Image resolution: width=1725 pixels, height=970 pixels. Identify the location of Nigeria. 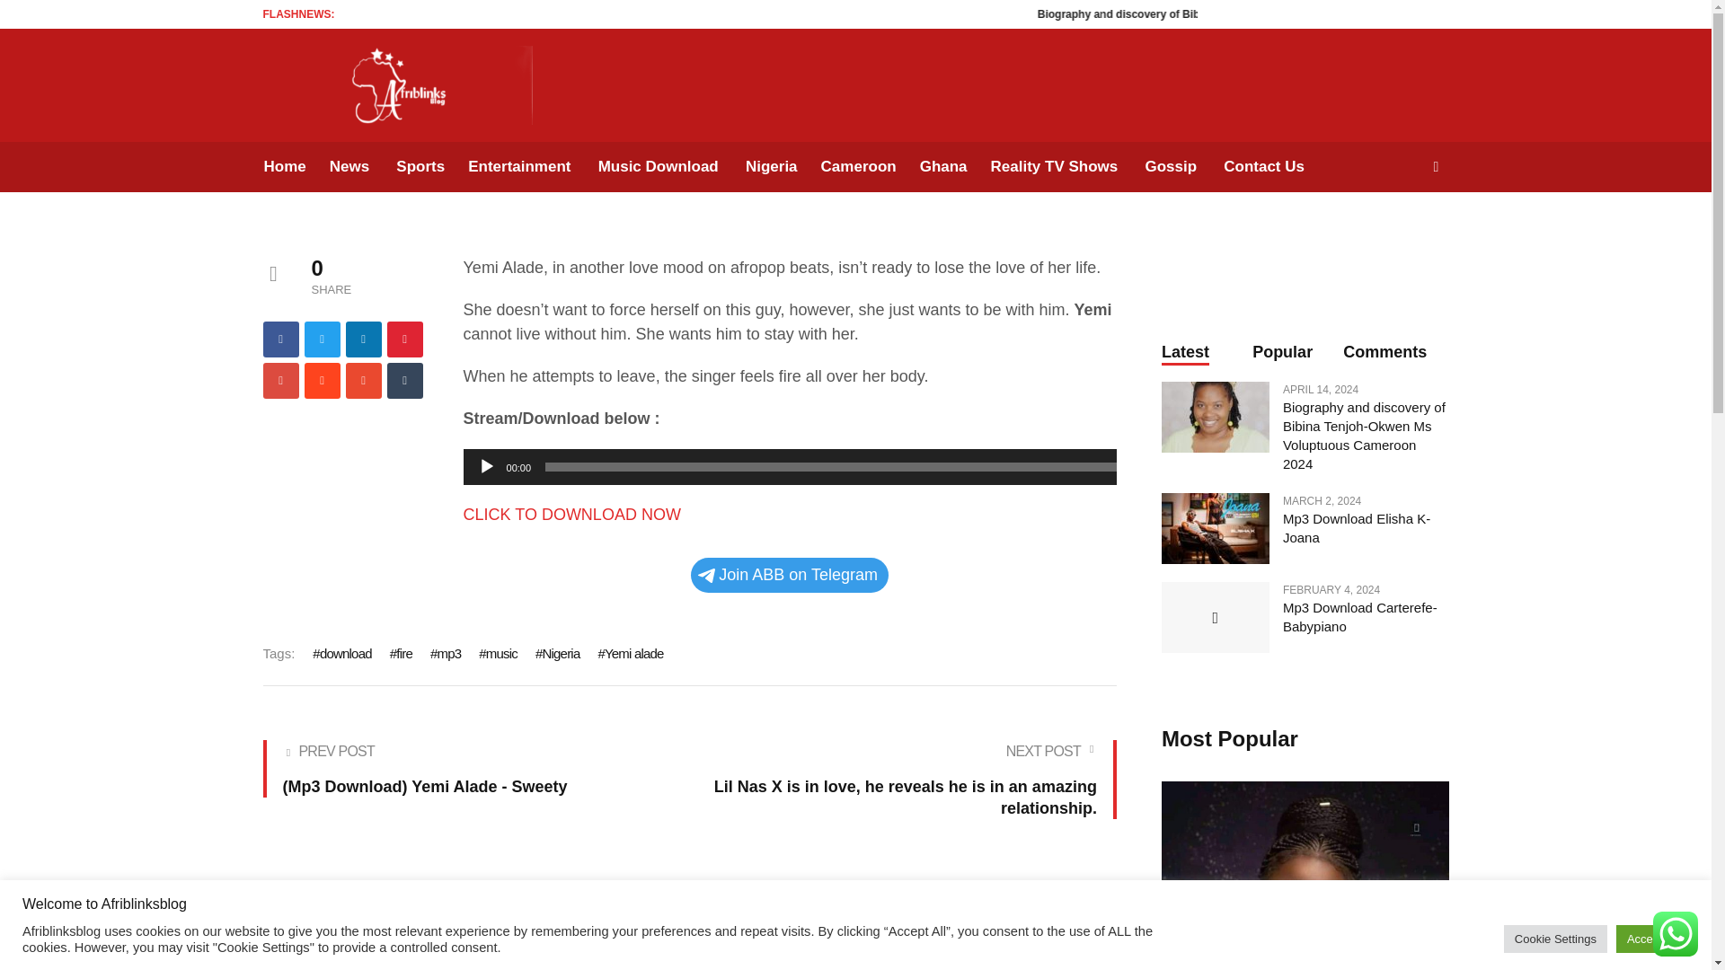
(771, 165).